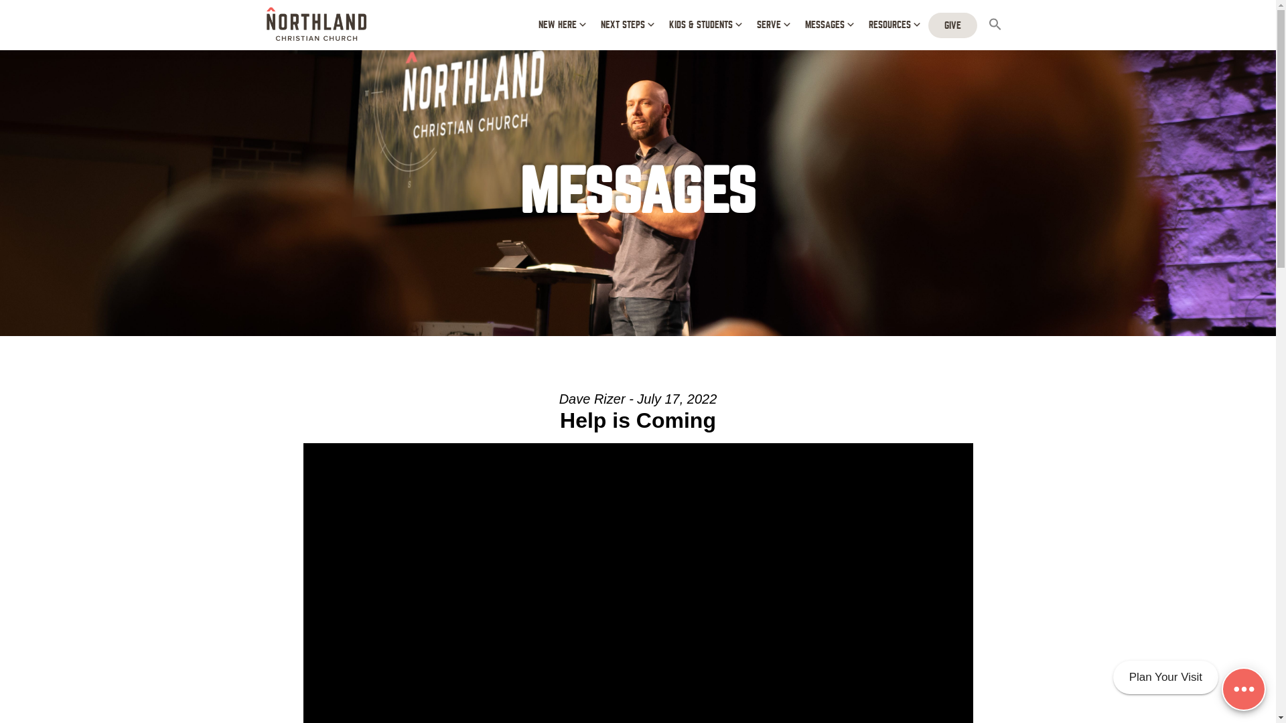 The image size is (1286, 723). What do you see at coordinates (952, 25) in the screenshot?
I see `GIVE` at bounding box center [952, 25].